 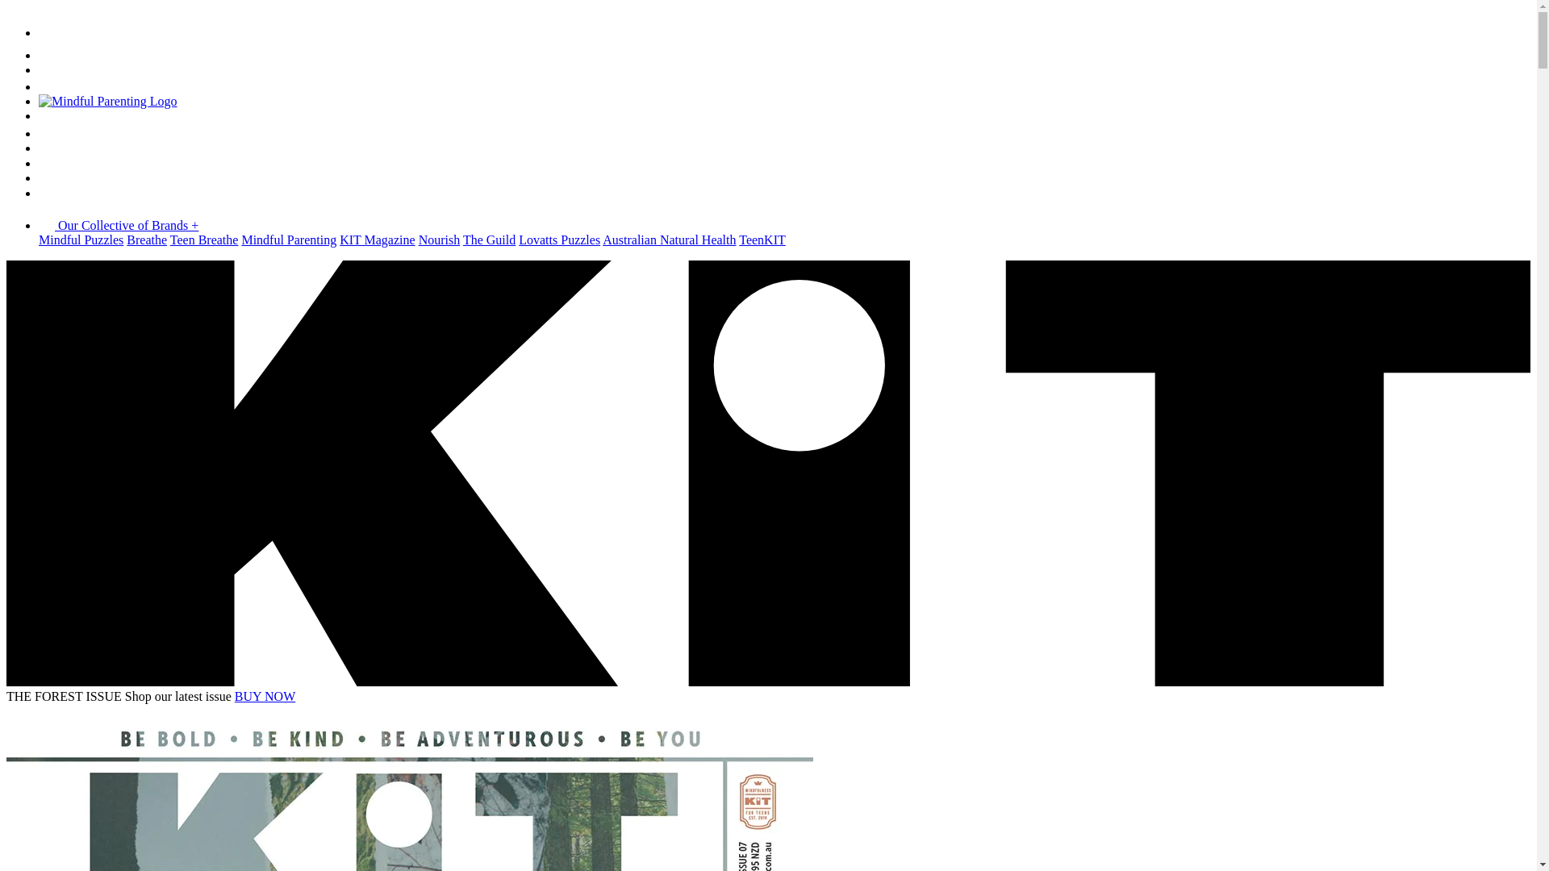 I want to click on Breathe, so click(x=147, y=240).